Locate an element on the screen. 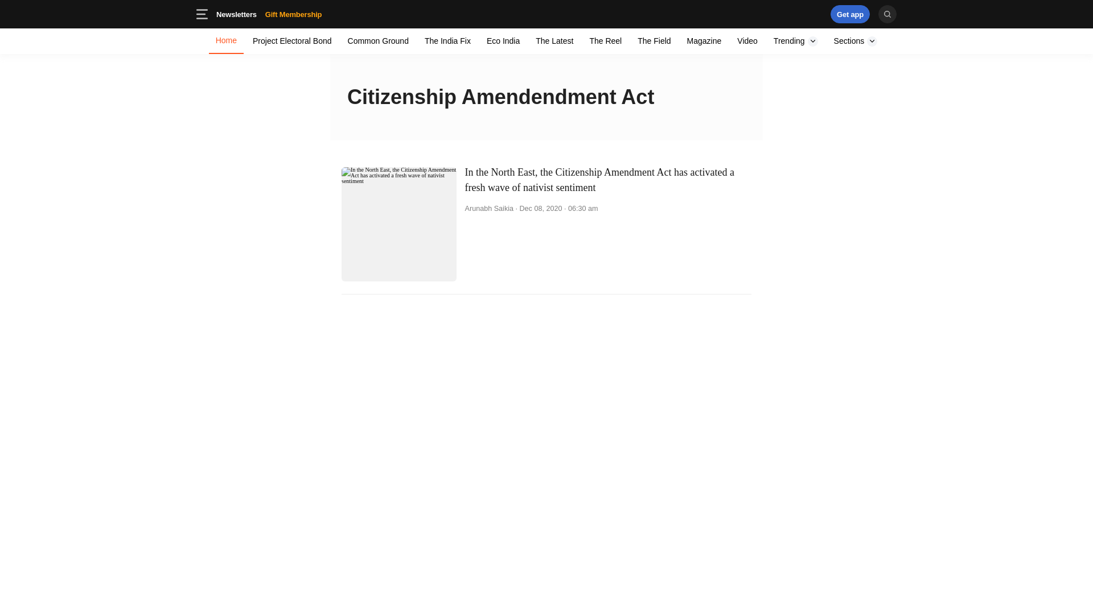  Gift Membership is located at coordinates (654, 41).